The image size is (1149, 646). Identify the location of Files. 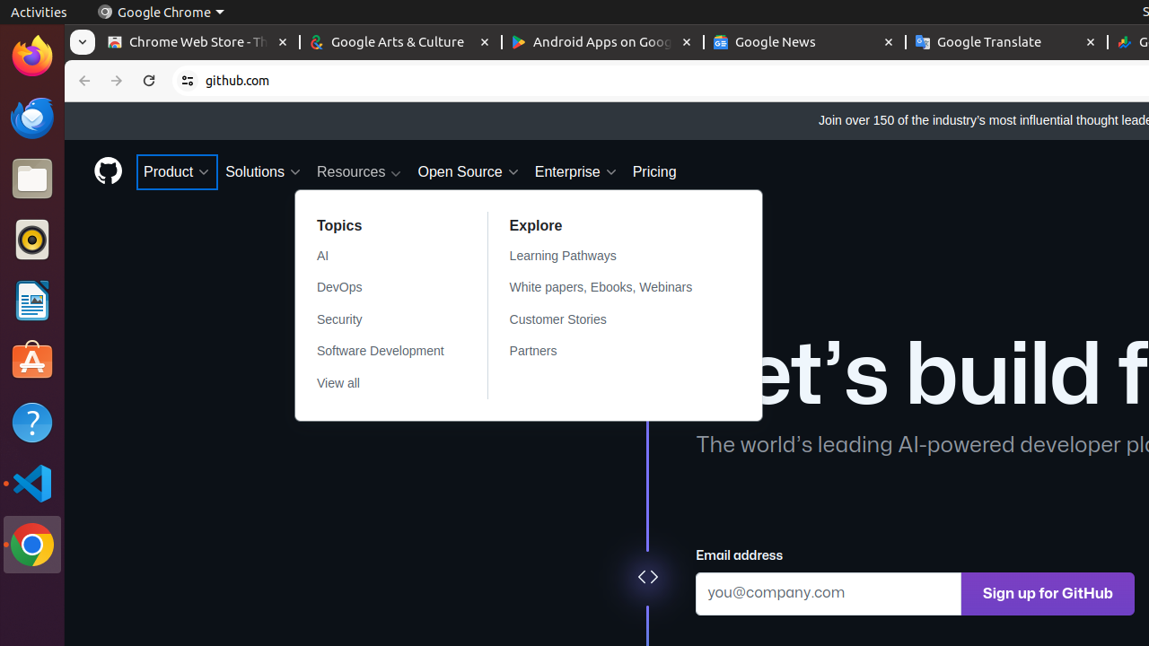
(32, 179).